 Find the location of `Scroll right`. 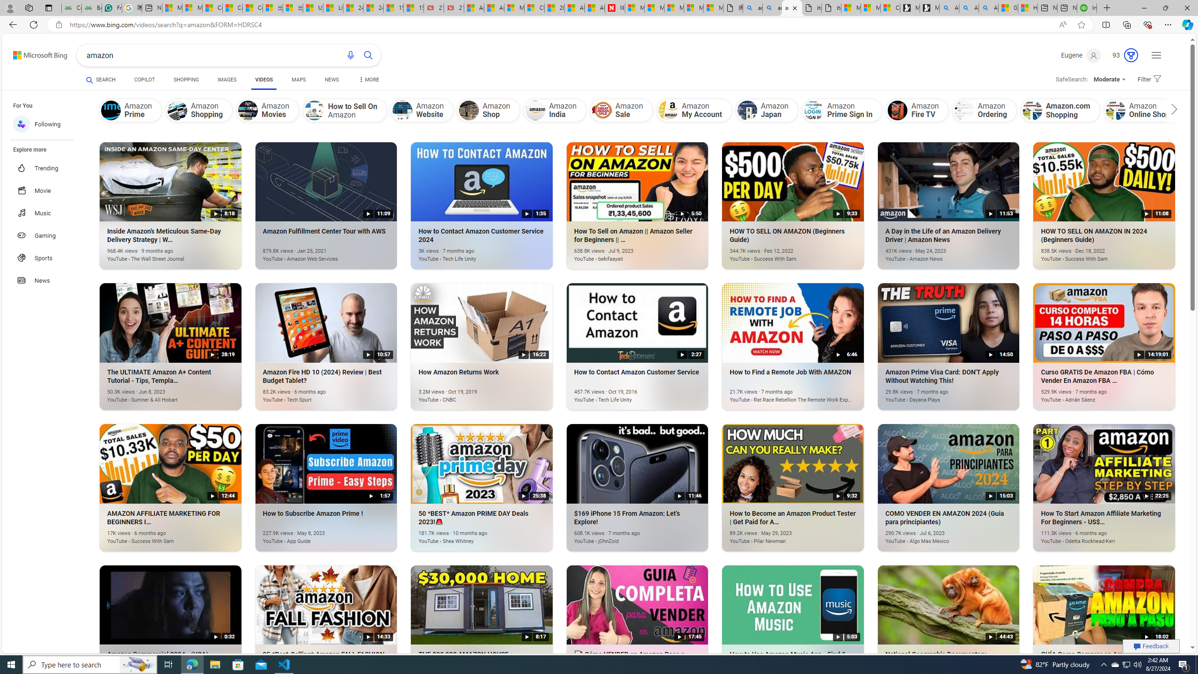

Scroll right is located at coordinates (1172, 110).